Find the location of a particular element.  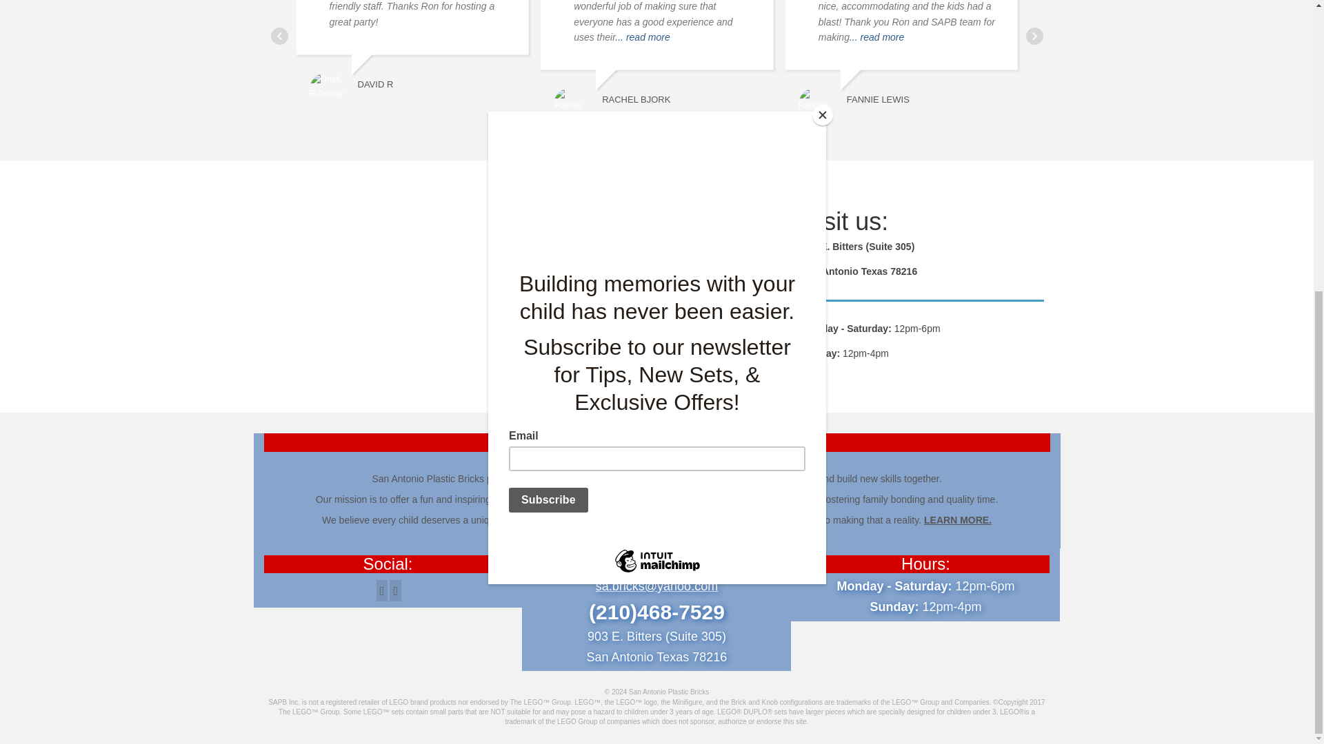

... read more is located at coordinates (643, 37).